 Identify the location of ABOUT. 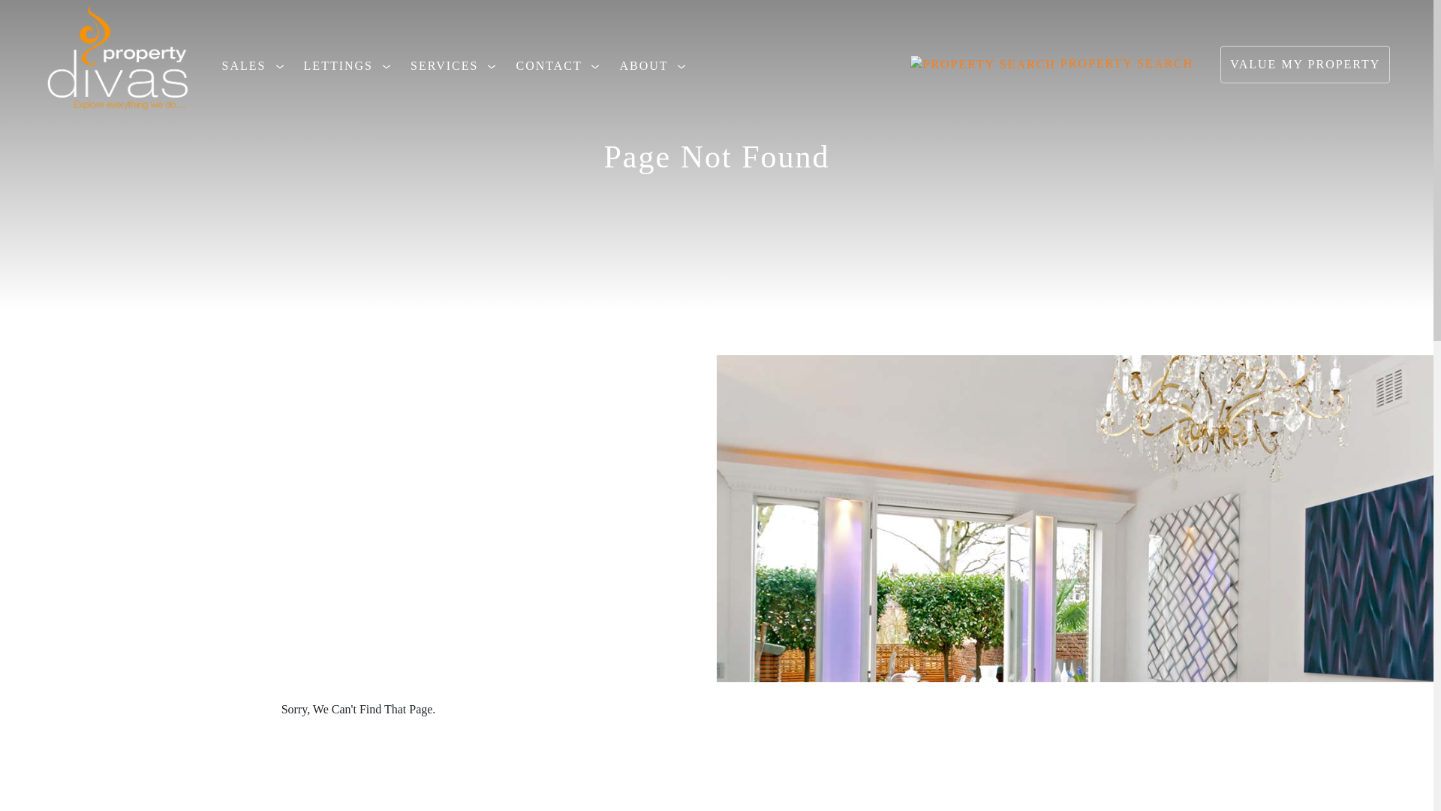
(657, 66).